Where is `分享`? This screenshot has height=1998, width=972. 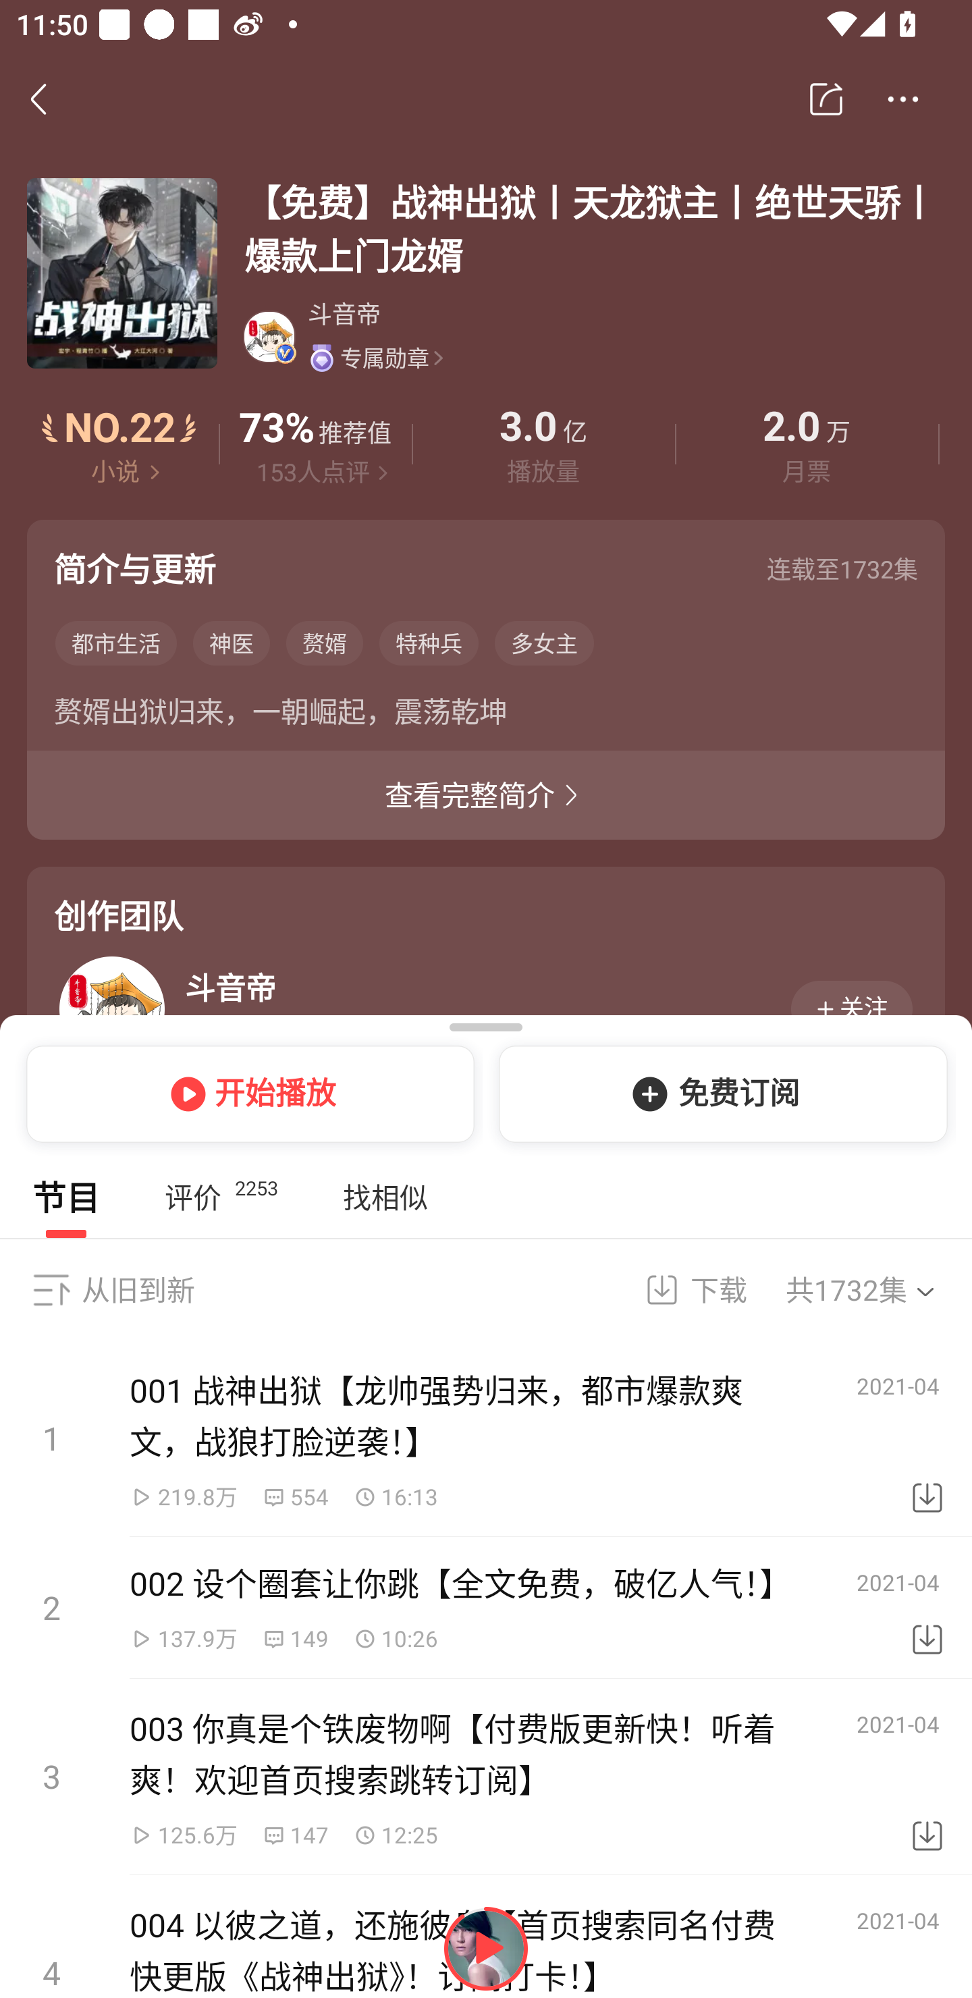 分享 is located at coordinates (826, 100).